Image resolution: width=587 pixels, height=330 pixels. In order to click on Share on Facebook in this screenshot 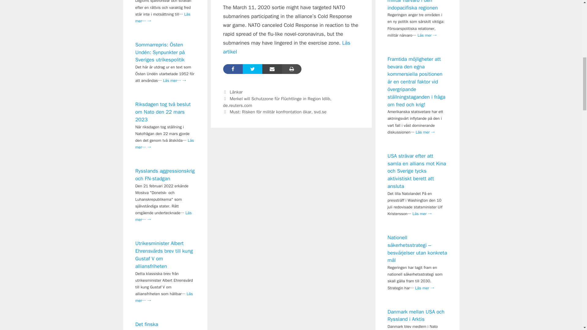, I will do `click(233, 69)`.